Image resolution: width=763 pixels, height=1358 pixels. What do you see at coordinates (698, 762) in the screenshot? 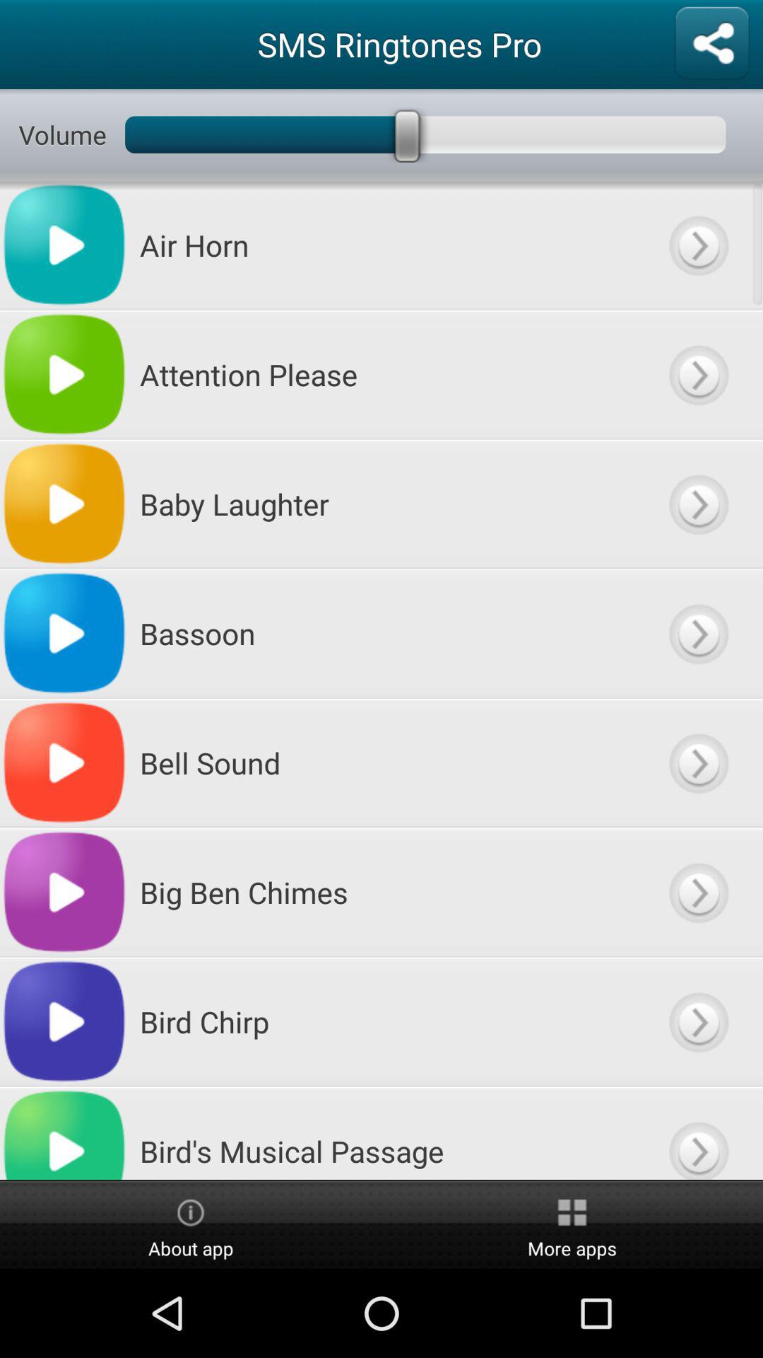
I see `selects item` at bounding box center [698, 762].